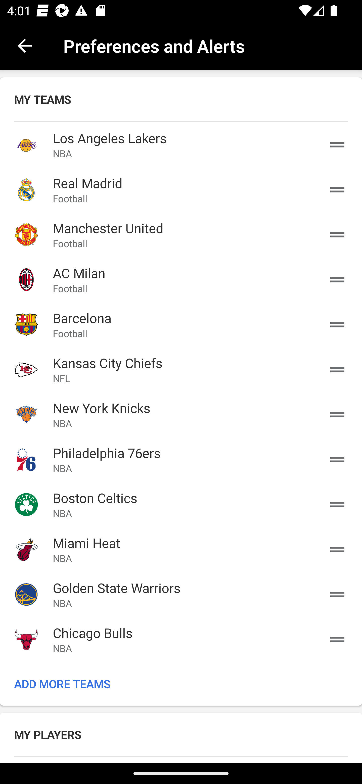  What do you see at coordinates (181, 279) in the screenshot?
I see `AC Milan AC Milan AC Milan Football Football` at bounding box center [181, 279].